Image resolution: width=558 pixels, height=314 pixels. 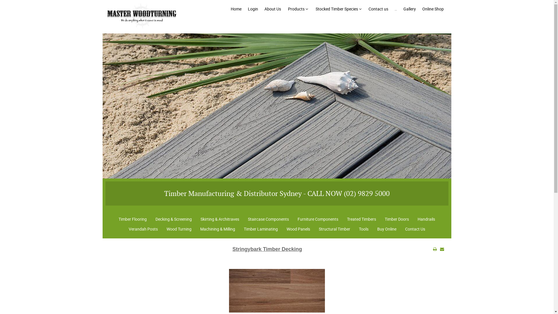 What do you see at coordinates (298, 229) in the screenshot?
I see `Wood Panels` at bounding box center [298, 229].